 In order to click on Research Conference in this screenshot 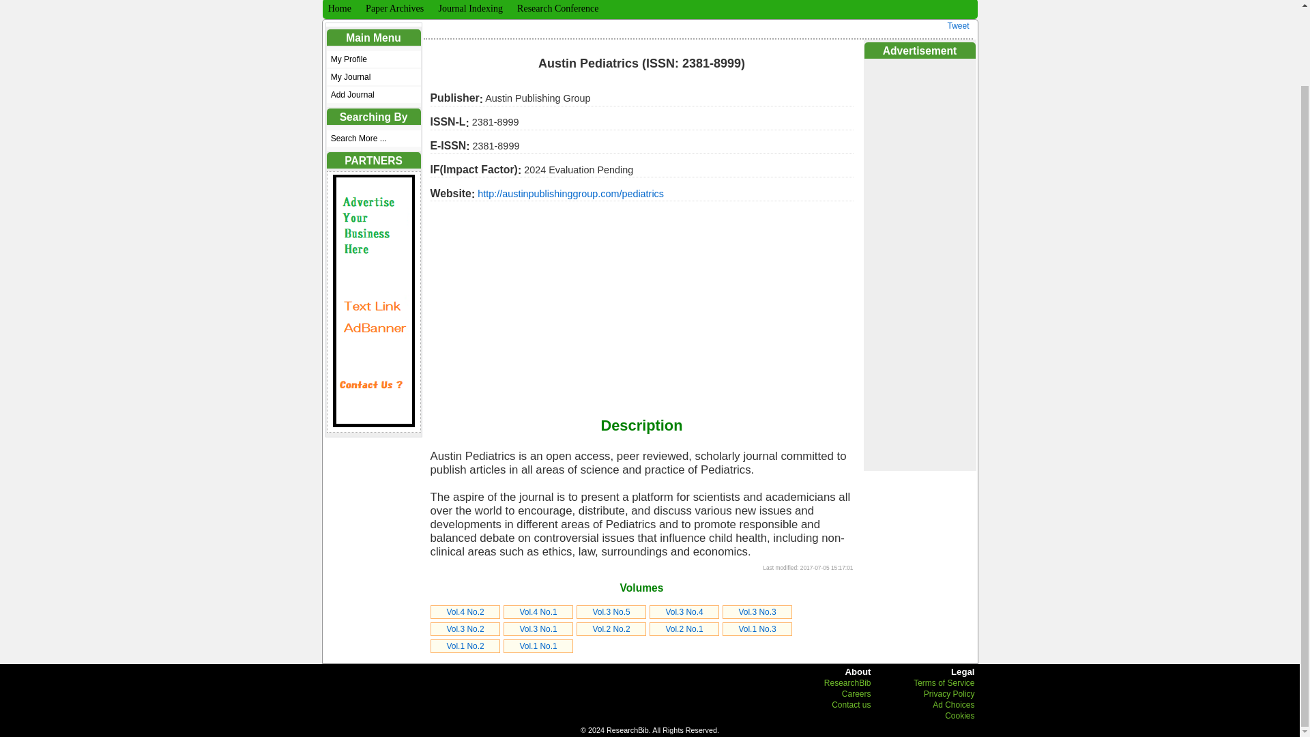, I will do `click(557, 8)`.